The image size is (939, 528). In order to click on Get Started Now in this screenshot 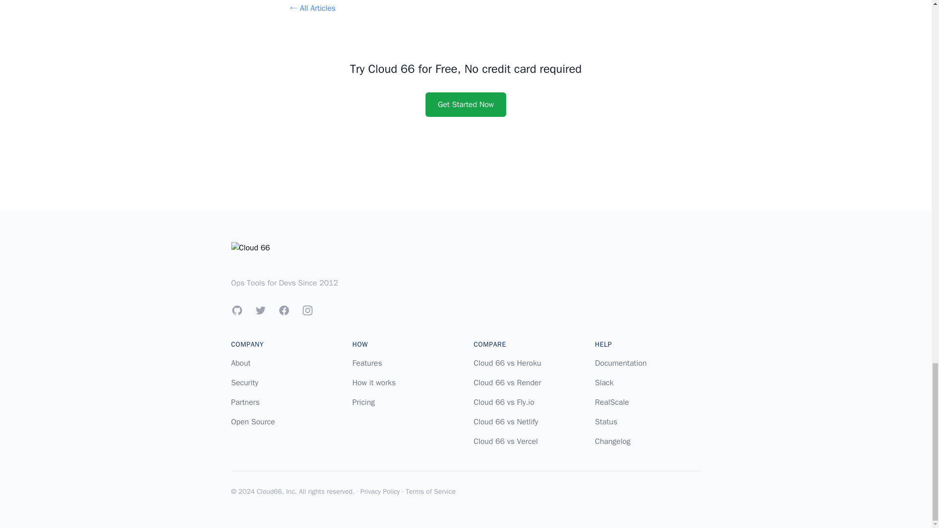, I will do `click(466, 105)`.